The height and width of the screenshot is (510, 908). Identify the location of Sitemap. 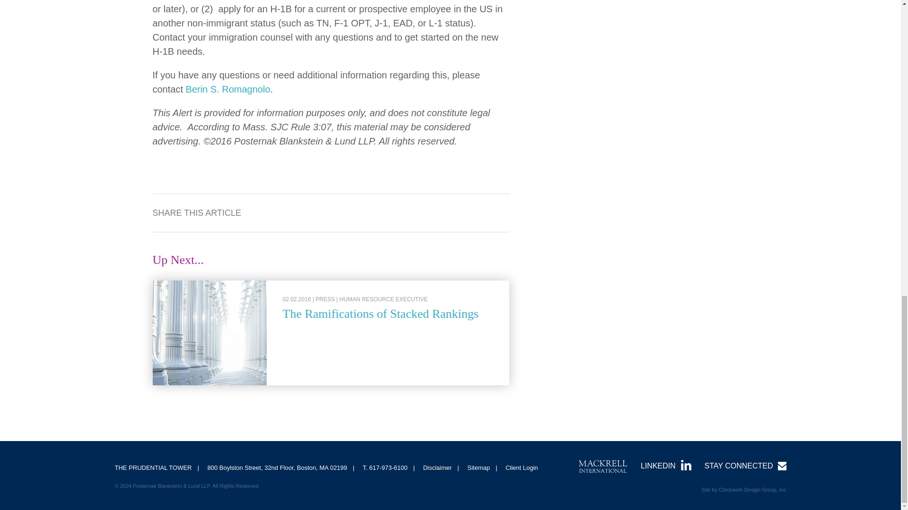
(479, 467).